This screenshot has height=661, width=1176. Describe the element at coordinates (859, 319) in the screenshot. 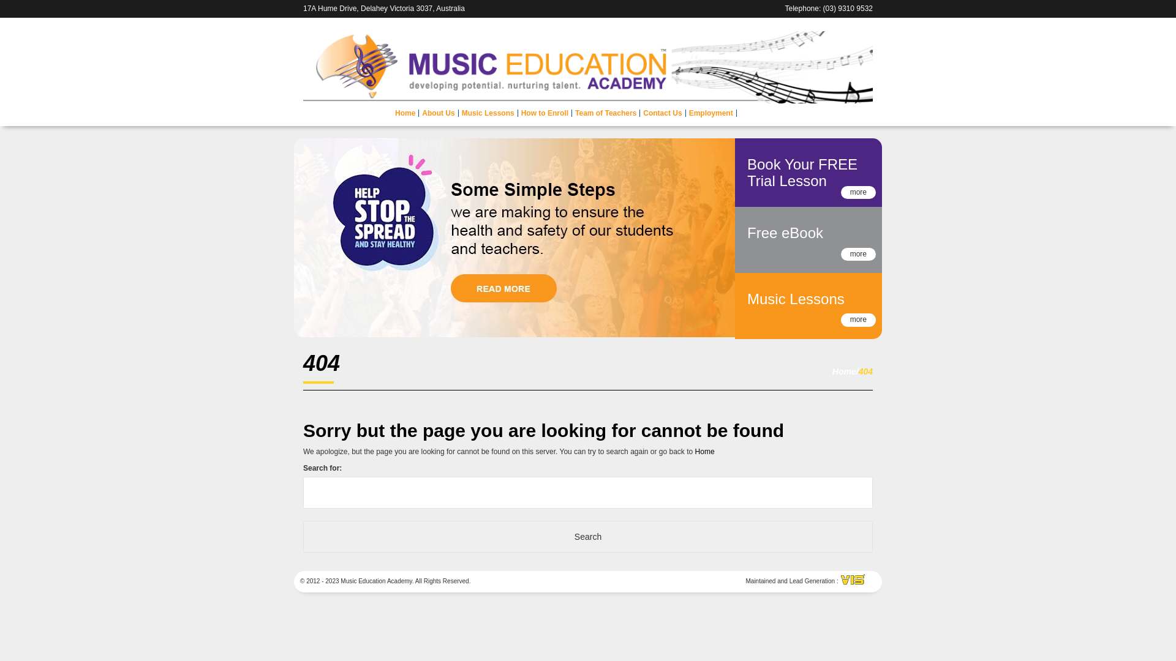

I see `more` at that location.